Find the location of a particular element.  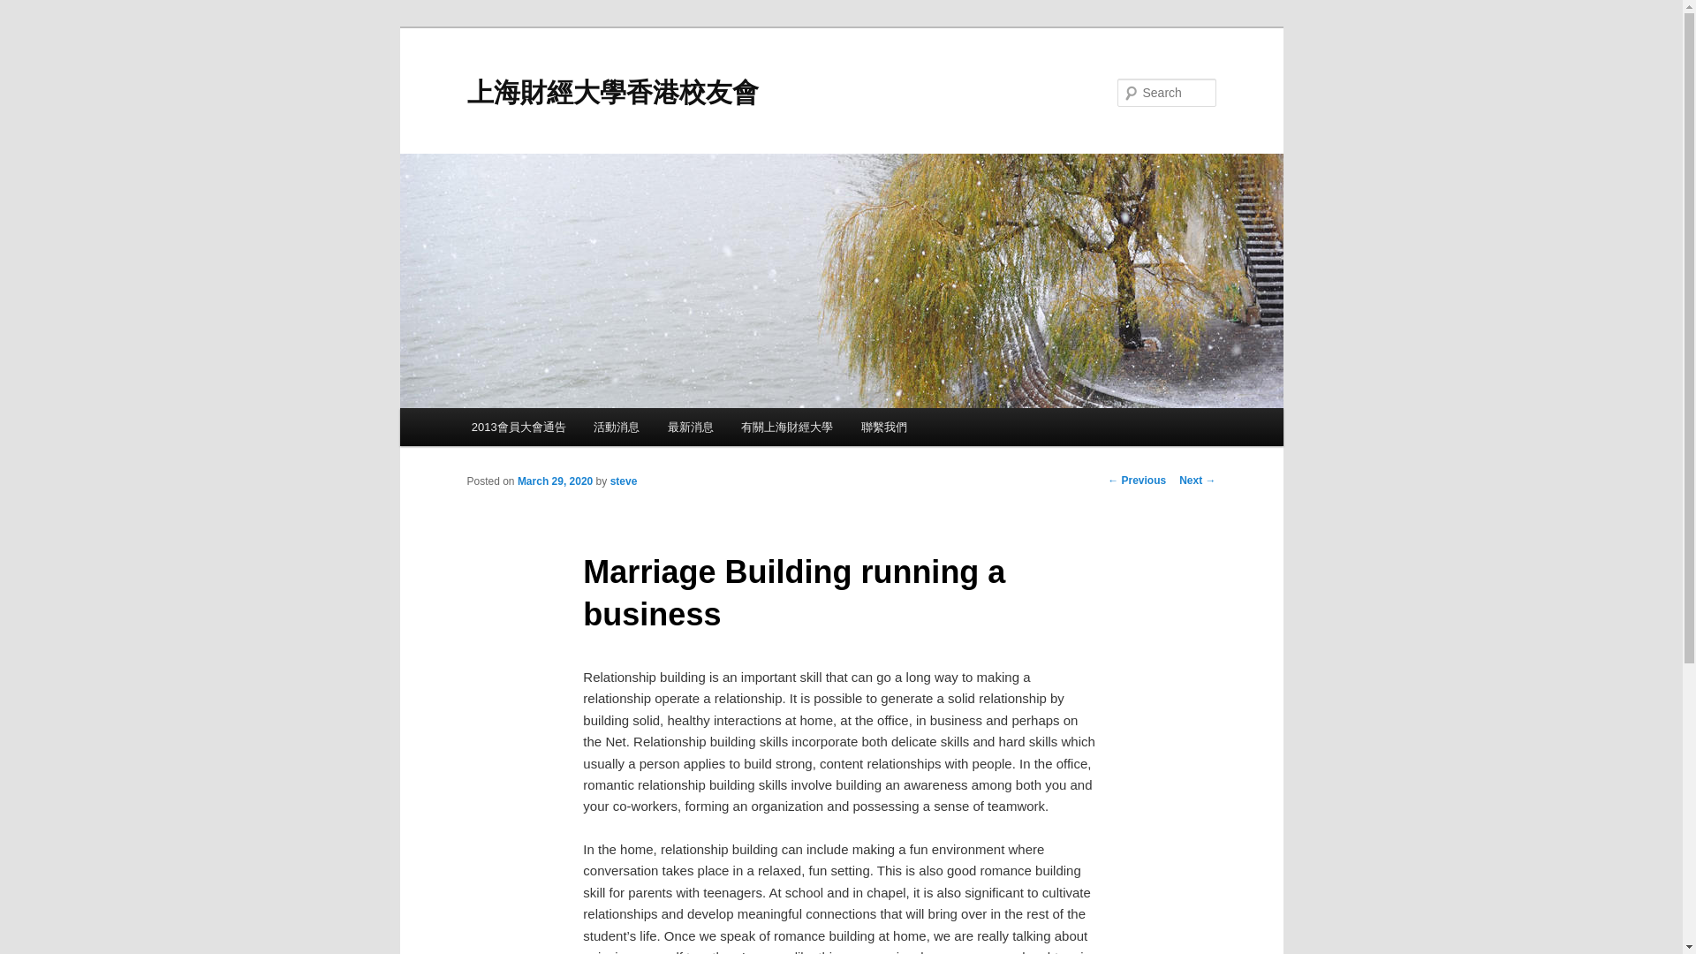

steve is located at coordinates (624, 481).